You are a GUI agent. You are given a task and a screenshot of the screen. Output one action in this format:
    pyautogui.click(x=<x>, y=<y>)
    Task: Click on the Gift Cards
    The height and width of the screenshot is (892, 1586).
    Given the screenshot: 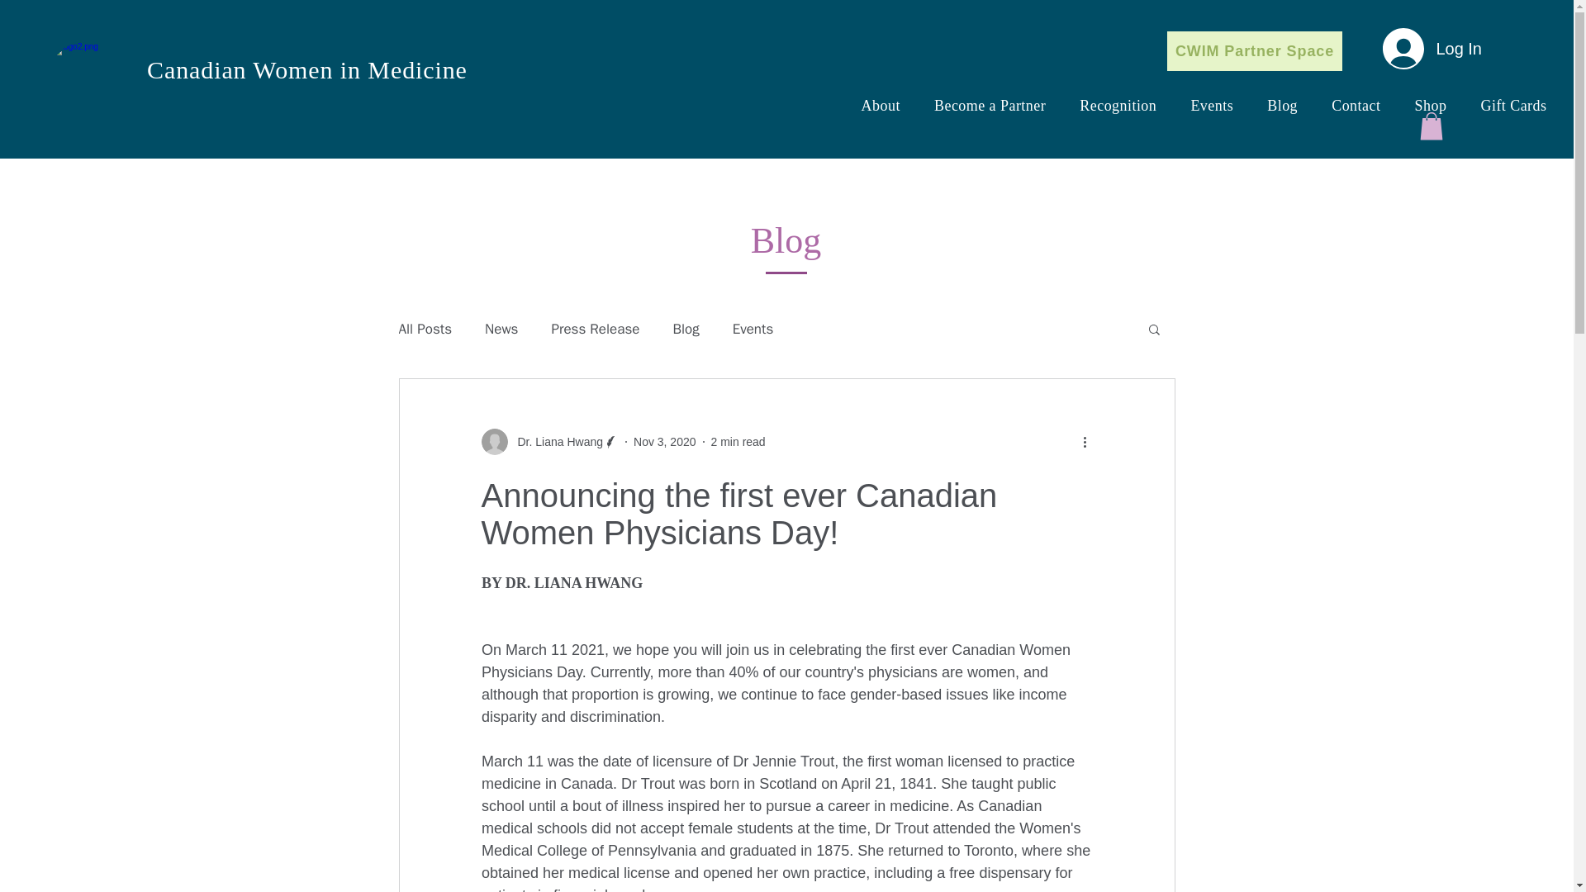 What is the action you would take?
    pyautogui.click(x=1513, y=106)
    